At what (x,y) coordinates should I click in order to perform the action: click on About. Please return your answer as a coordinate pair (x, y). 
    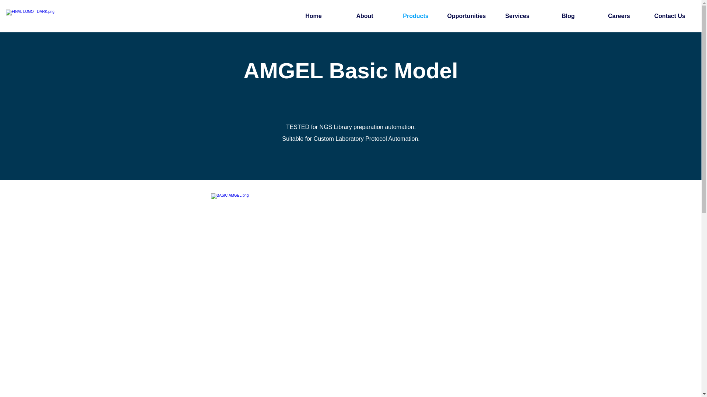
    Looking at the image, I should click on (365, 16).